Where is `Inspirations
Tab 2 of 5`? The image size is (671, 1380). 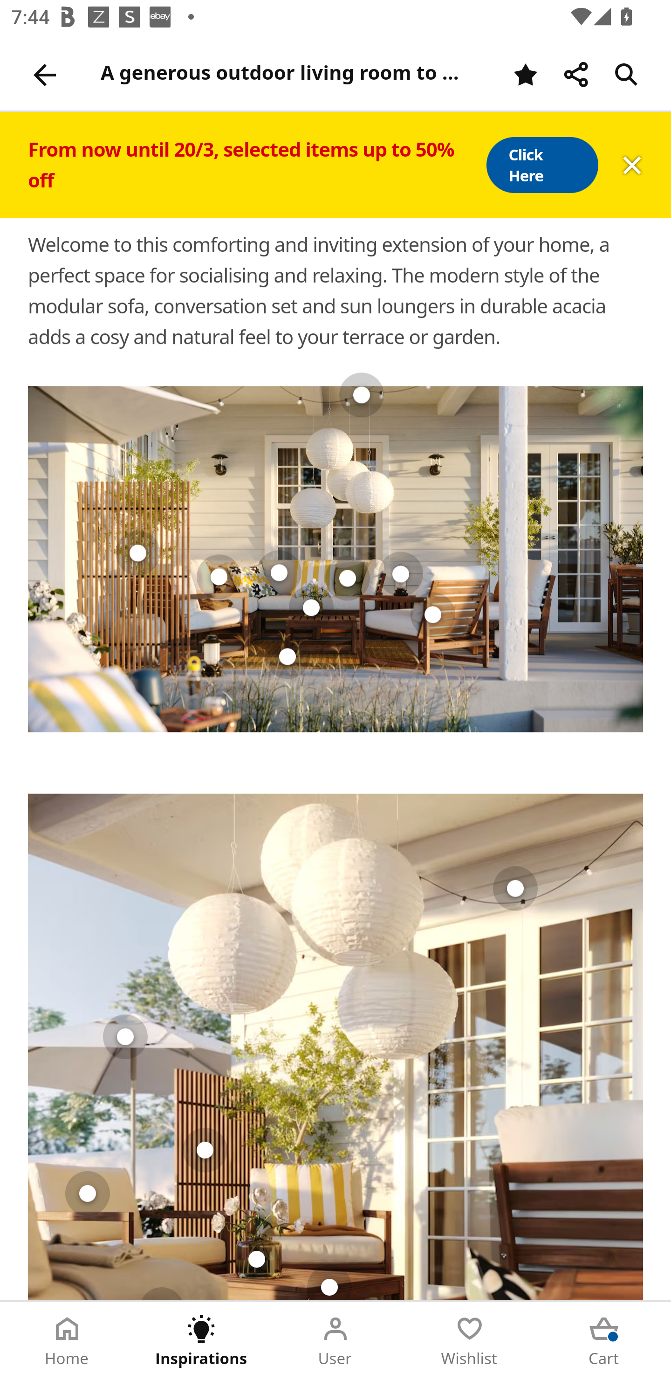 Inspirations
Tab 2 of 5 is located at coordinates (201, 1341).